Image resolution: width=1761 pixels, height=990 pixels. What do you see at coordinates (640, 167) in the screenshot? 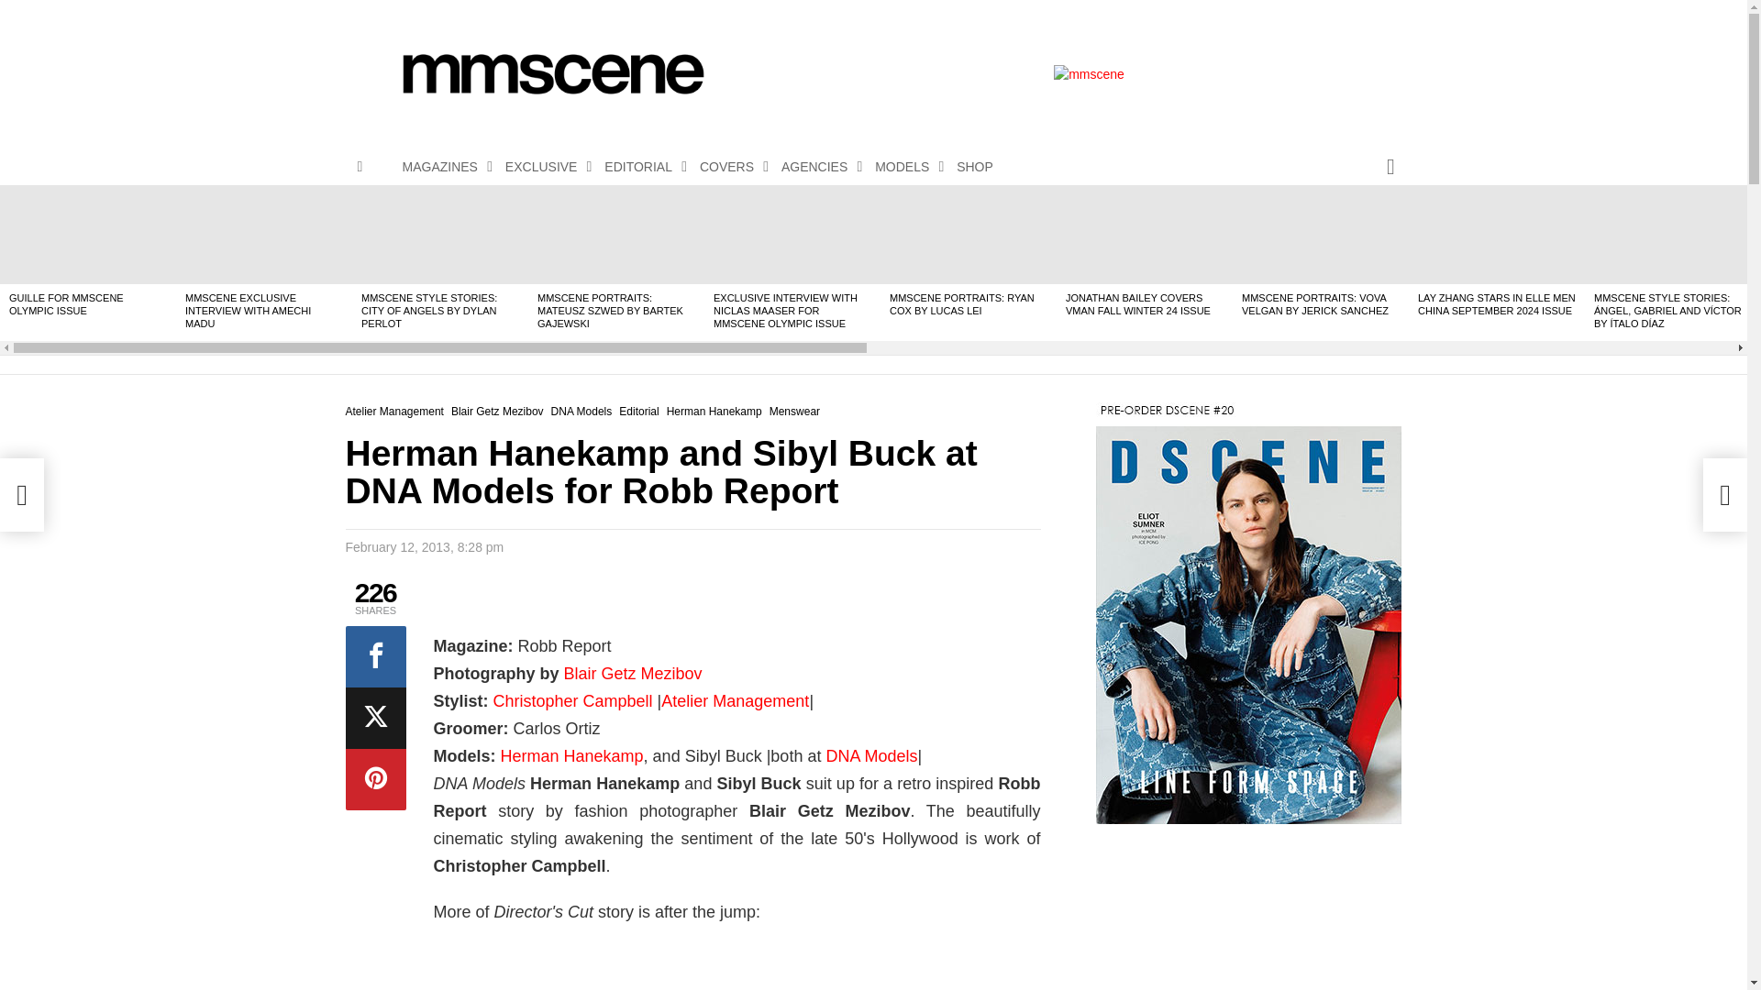
I see `EDITORIAL` at bounding box center [640, 167].